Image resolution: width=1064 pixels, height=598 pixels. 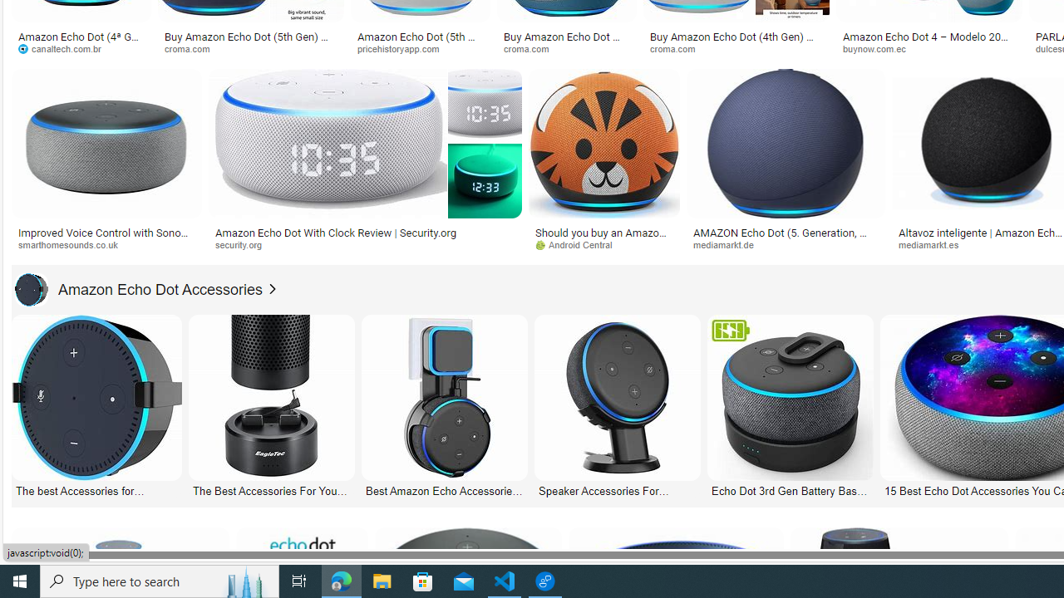 I want to click on mediamarkt.de, so click(x=786, y=245).